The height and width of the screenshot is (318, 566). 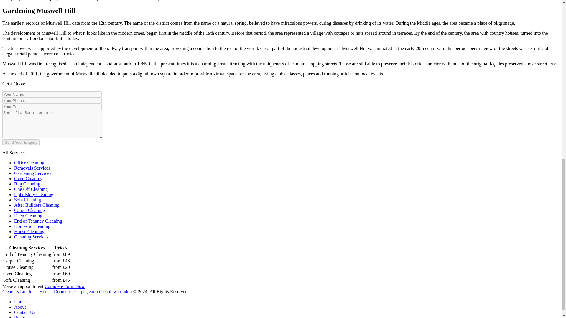 I want to click on Home, so click(x=20, y=302).